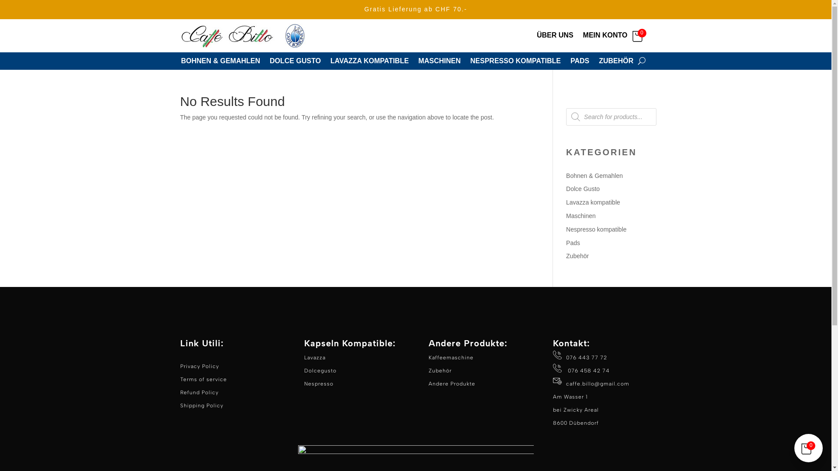 Image resolution: width=838 pixels, height=471 pixels. Describe the element at coordinates (319, 384) in the screenshot. I see `Nespresso` at that location.